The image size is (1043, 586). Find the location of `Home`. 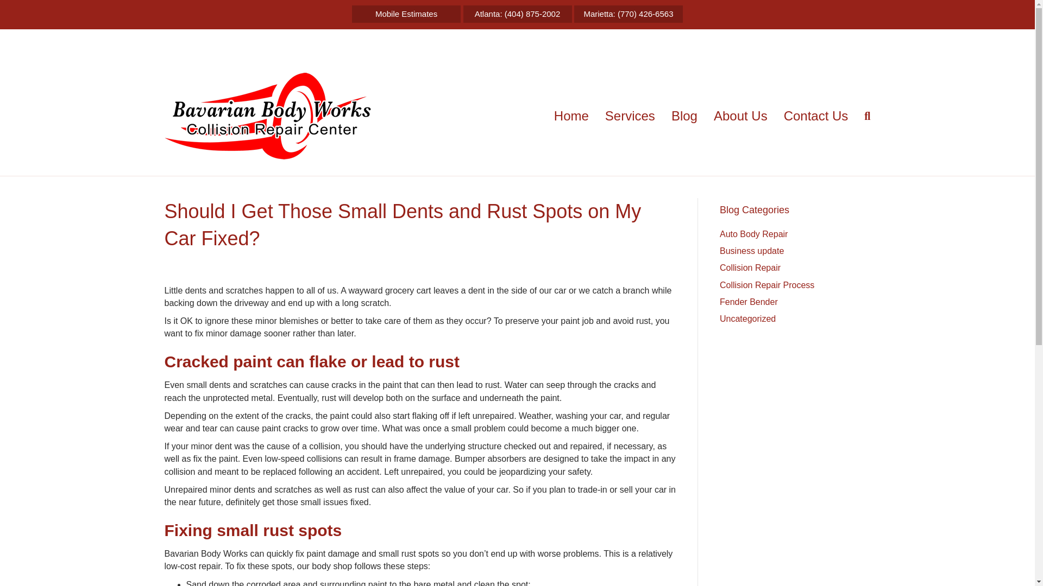

Home is located at coordinates (571, 116).